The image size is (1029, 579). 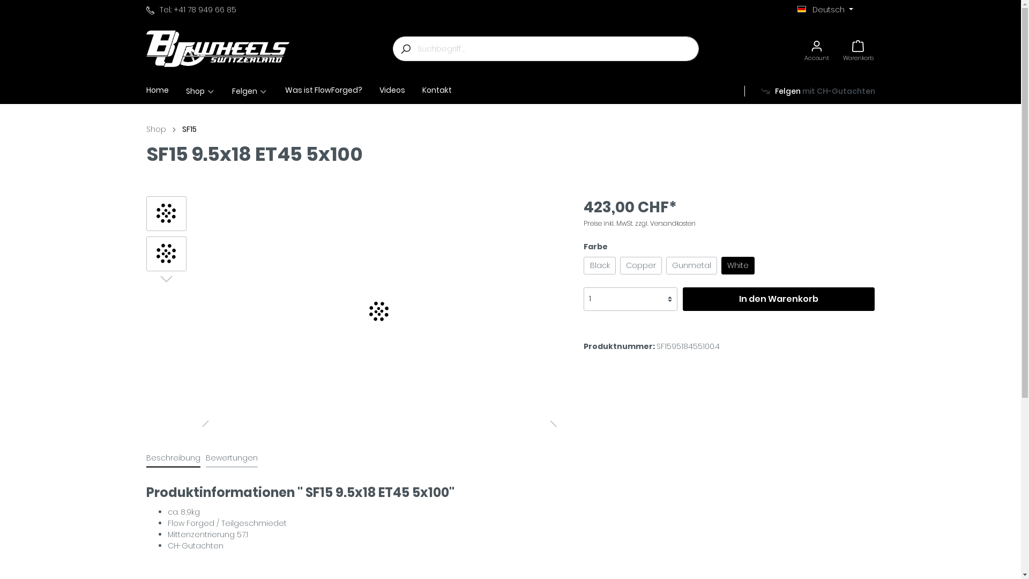 What do you see at coordinates (401, 90) in the screenshot?
I see `Videos` at bounding box center [401, 90].